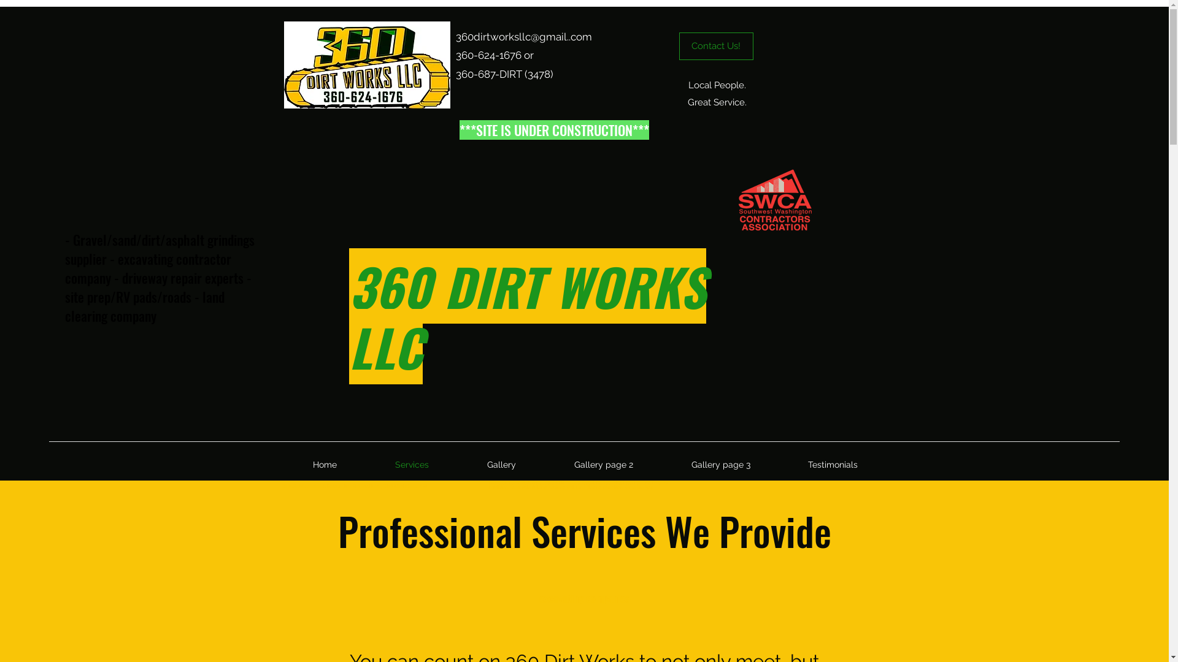 This screenshot has width=1178, height=662. Describe the element at coordinates (374, 192) in the screenshot. I see `BBB accredited 360 Dirt Works A+ rating` at that location.